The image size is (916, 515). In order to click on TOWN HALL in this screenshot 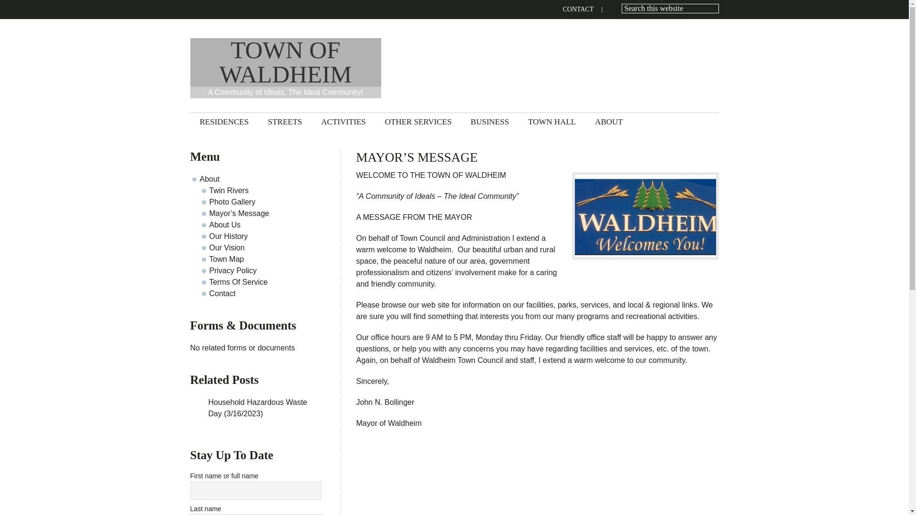, I will do `click(552, 122)`.